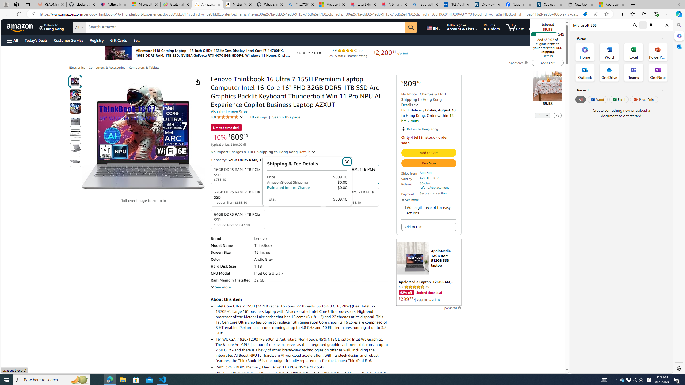 Image resolution: width=685 pixels, height=385 pixels. What do you see at coordinates (295, 175) in the screenshot?
I see `16GB DDR5 RAM, 512GB PCIe SSD 1 option from $799.00` at bounding box center [295, 175].